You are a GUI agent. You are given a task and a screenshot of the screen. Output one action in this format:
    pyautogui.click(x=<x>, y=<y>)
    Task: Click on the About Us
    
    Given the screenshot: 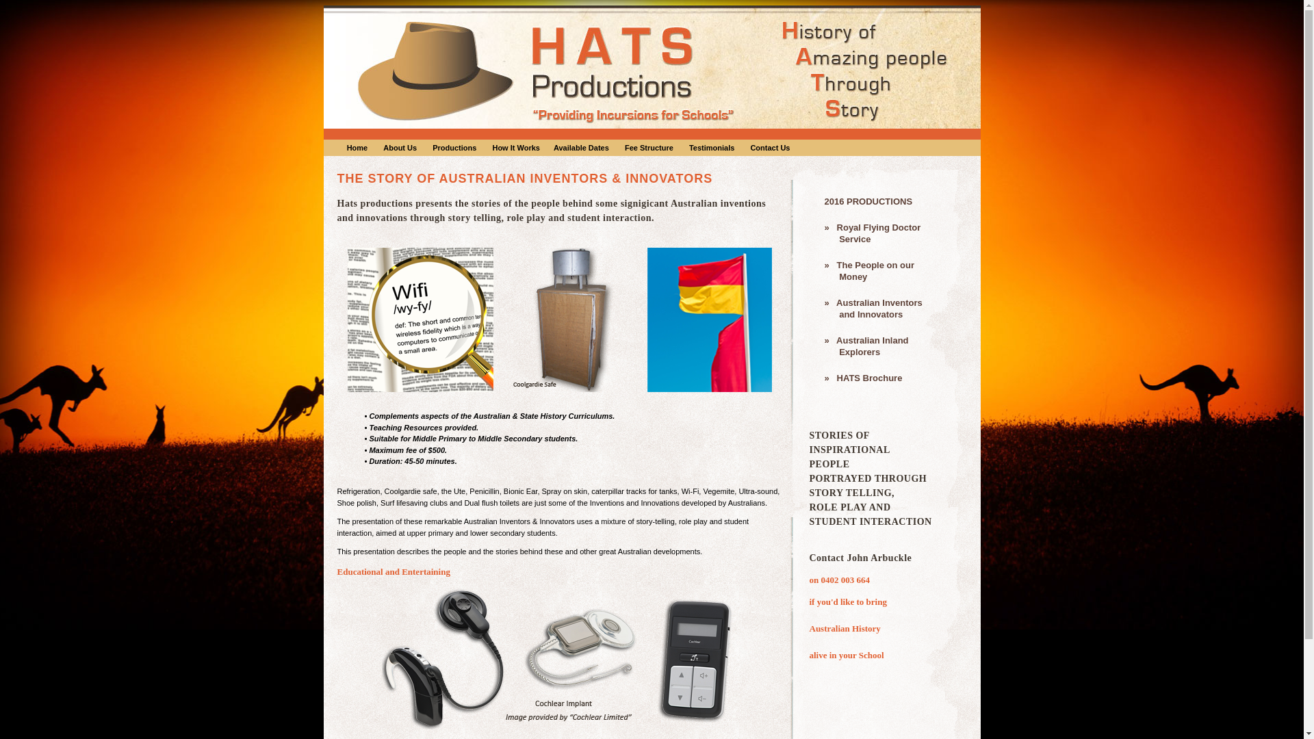 What is the action you would take?
    pyautogui.click(x=400, y=147)
    